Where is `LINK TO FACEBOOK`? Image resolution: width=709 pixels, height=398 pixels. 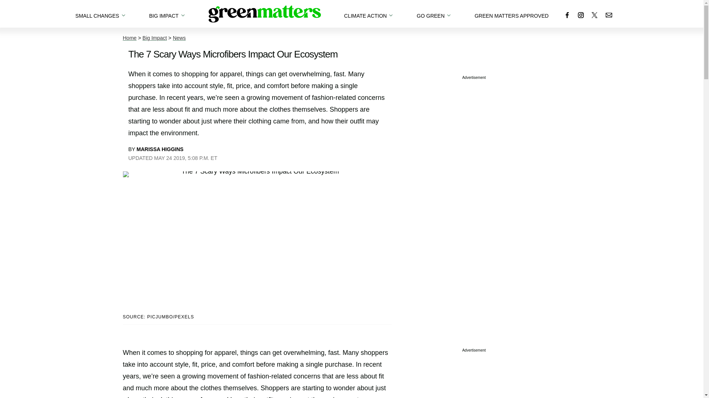
LINK TO FACEBOOK is located at coordinates (567, 15).